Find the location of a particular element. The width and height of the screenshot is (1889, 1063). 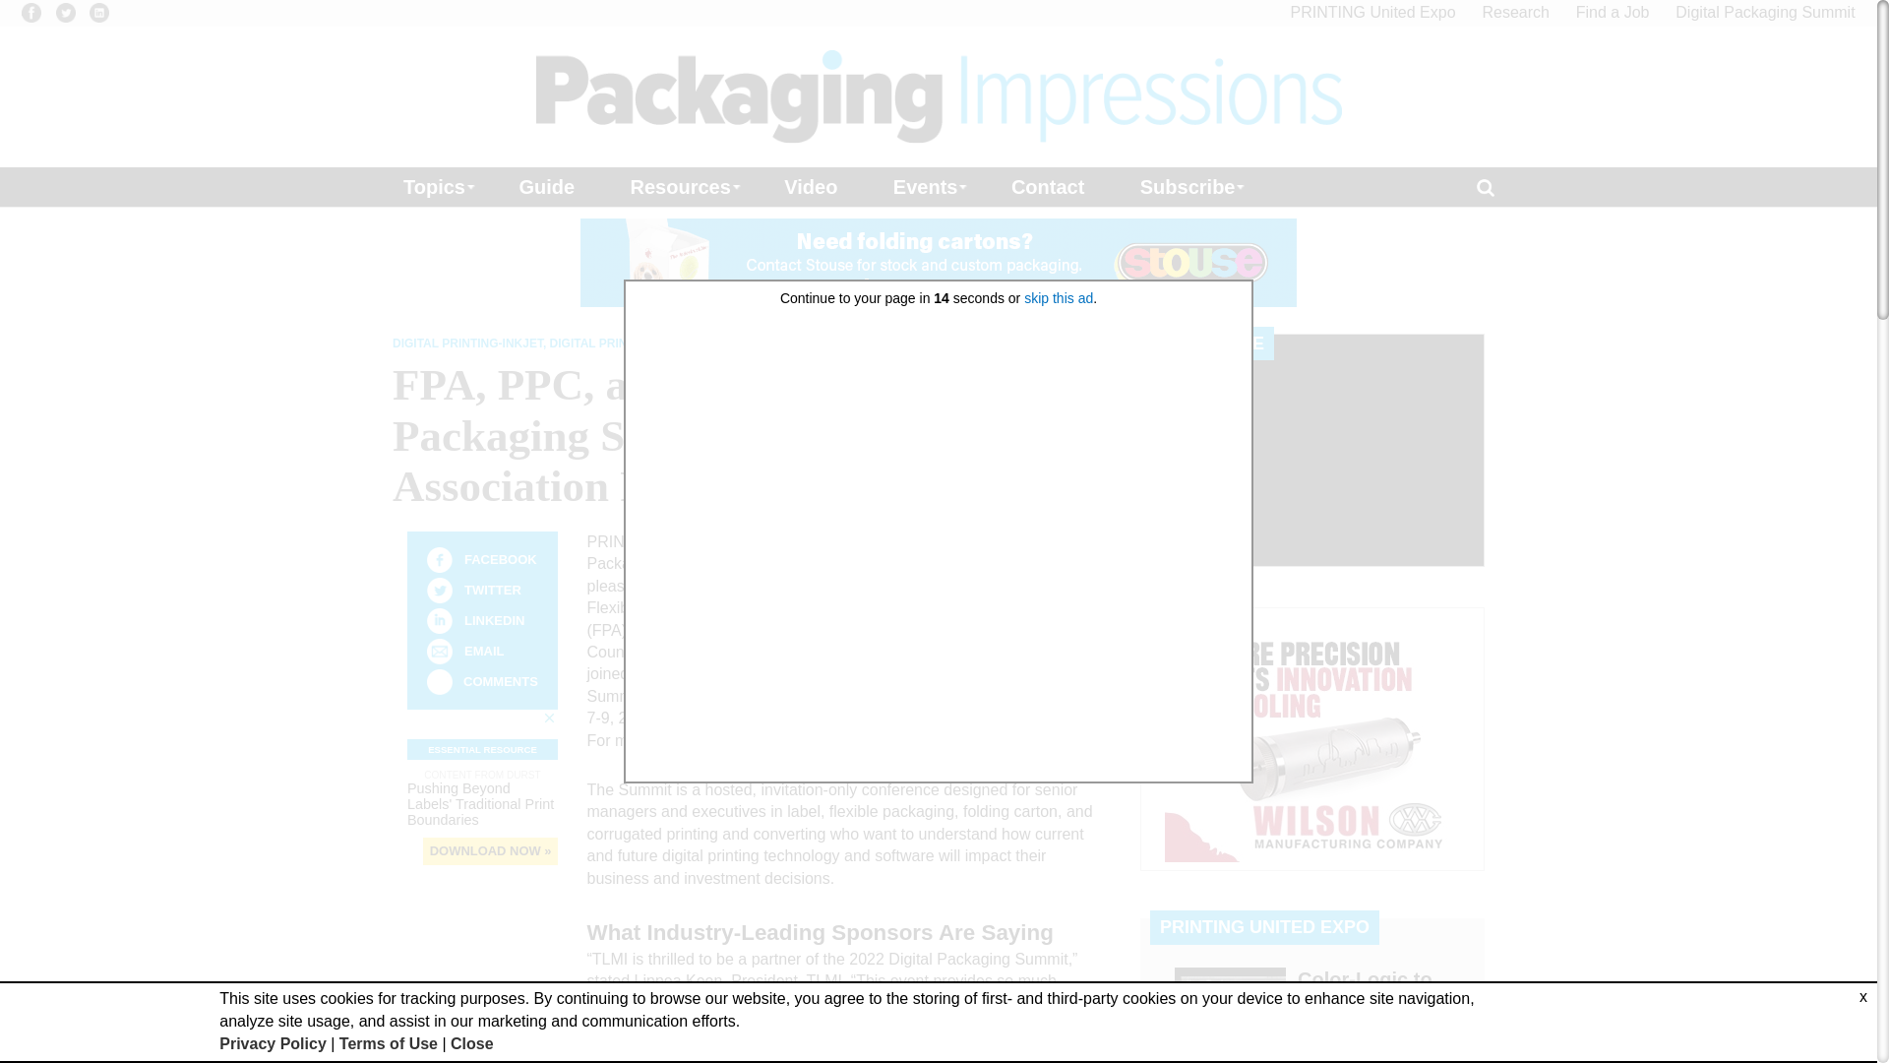

Guide is located at coordinates (545, 186).